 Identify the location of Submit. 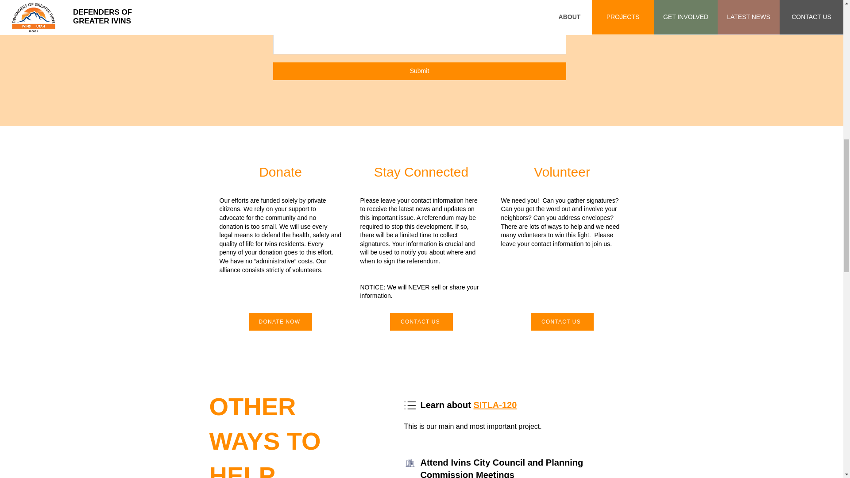
(419, 71).